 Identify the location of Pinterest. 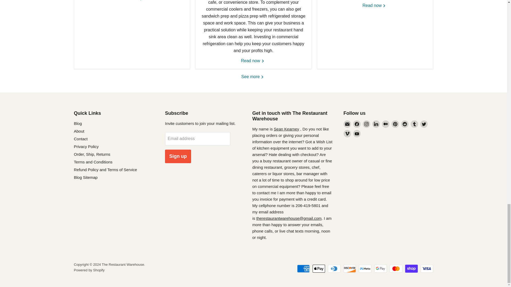
(395, 124).